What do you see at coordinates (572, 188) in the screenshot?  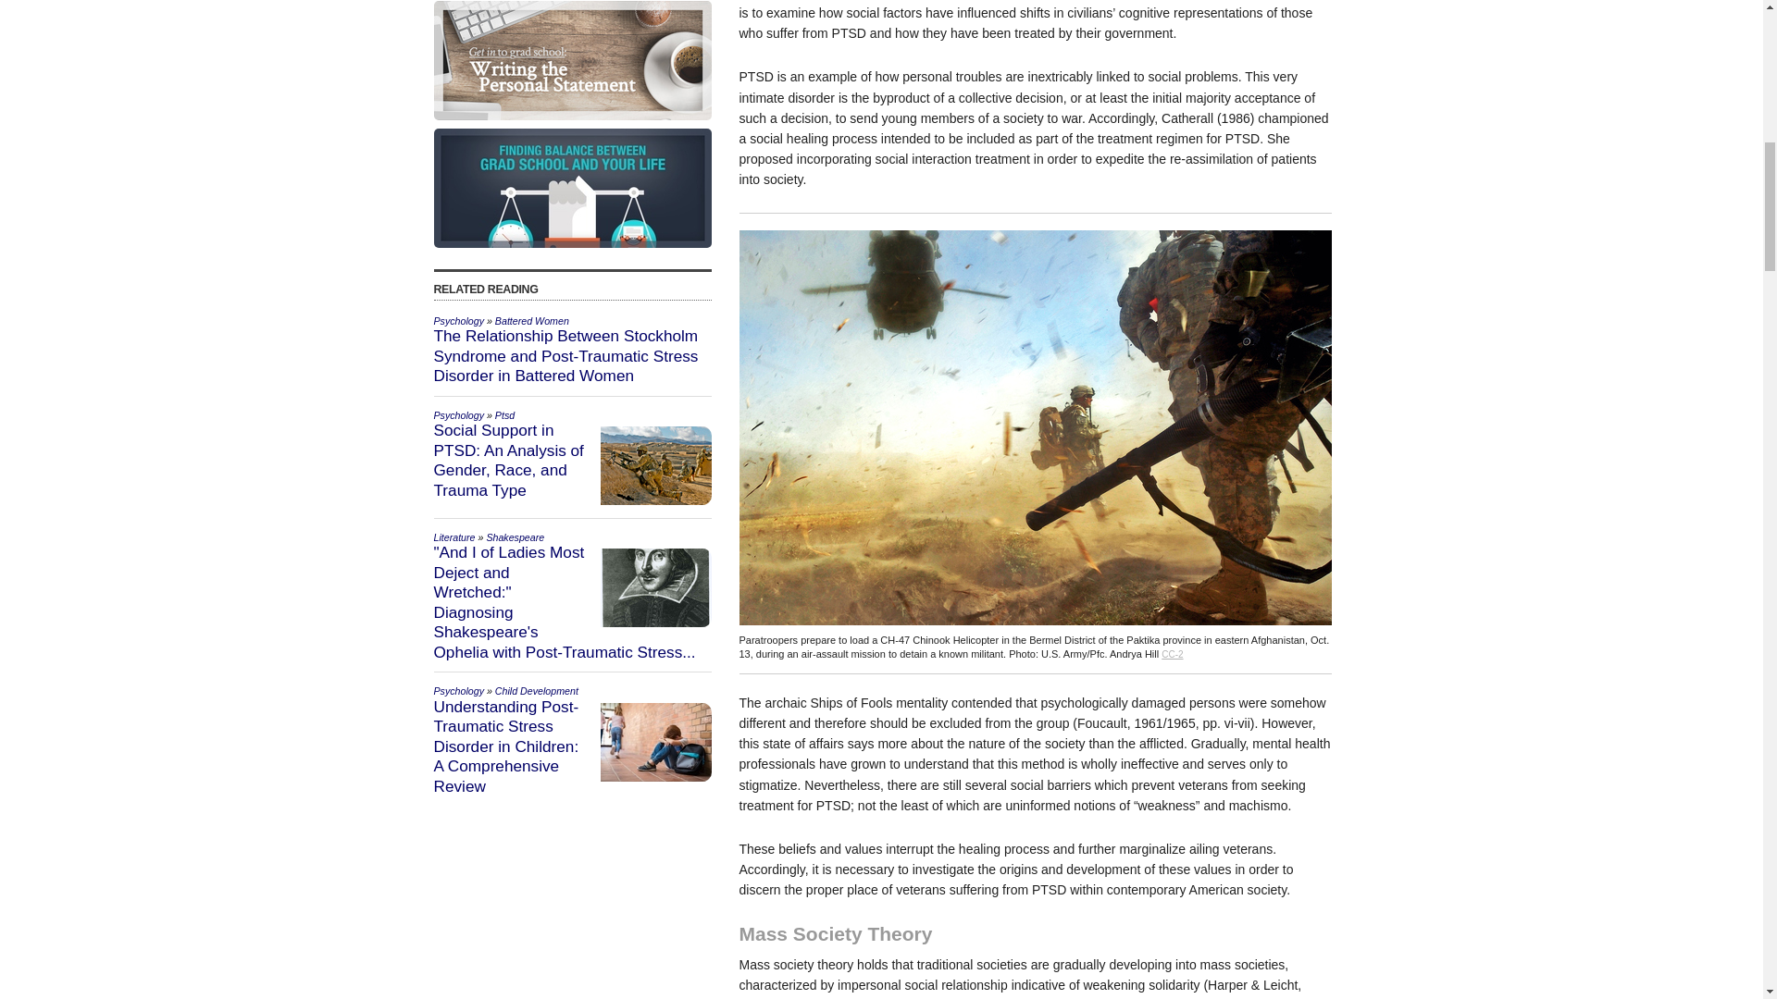 I see `Finding Balance in Graduate School` at bounding box center [572, 188].